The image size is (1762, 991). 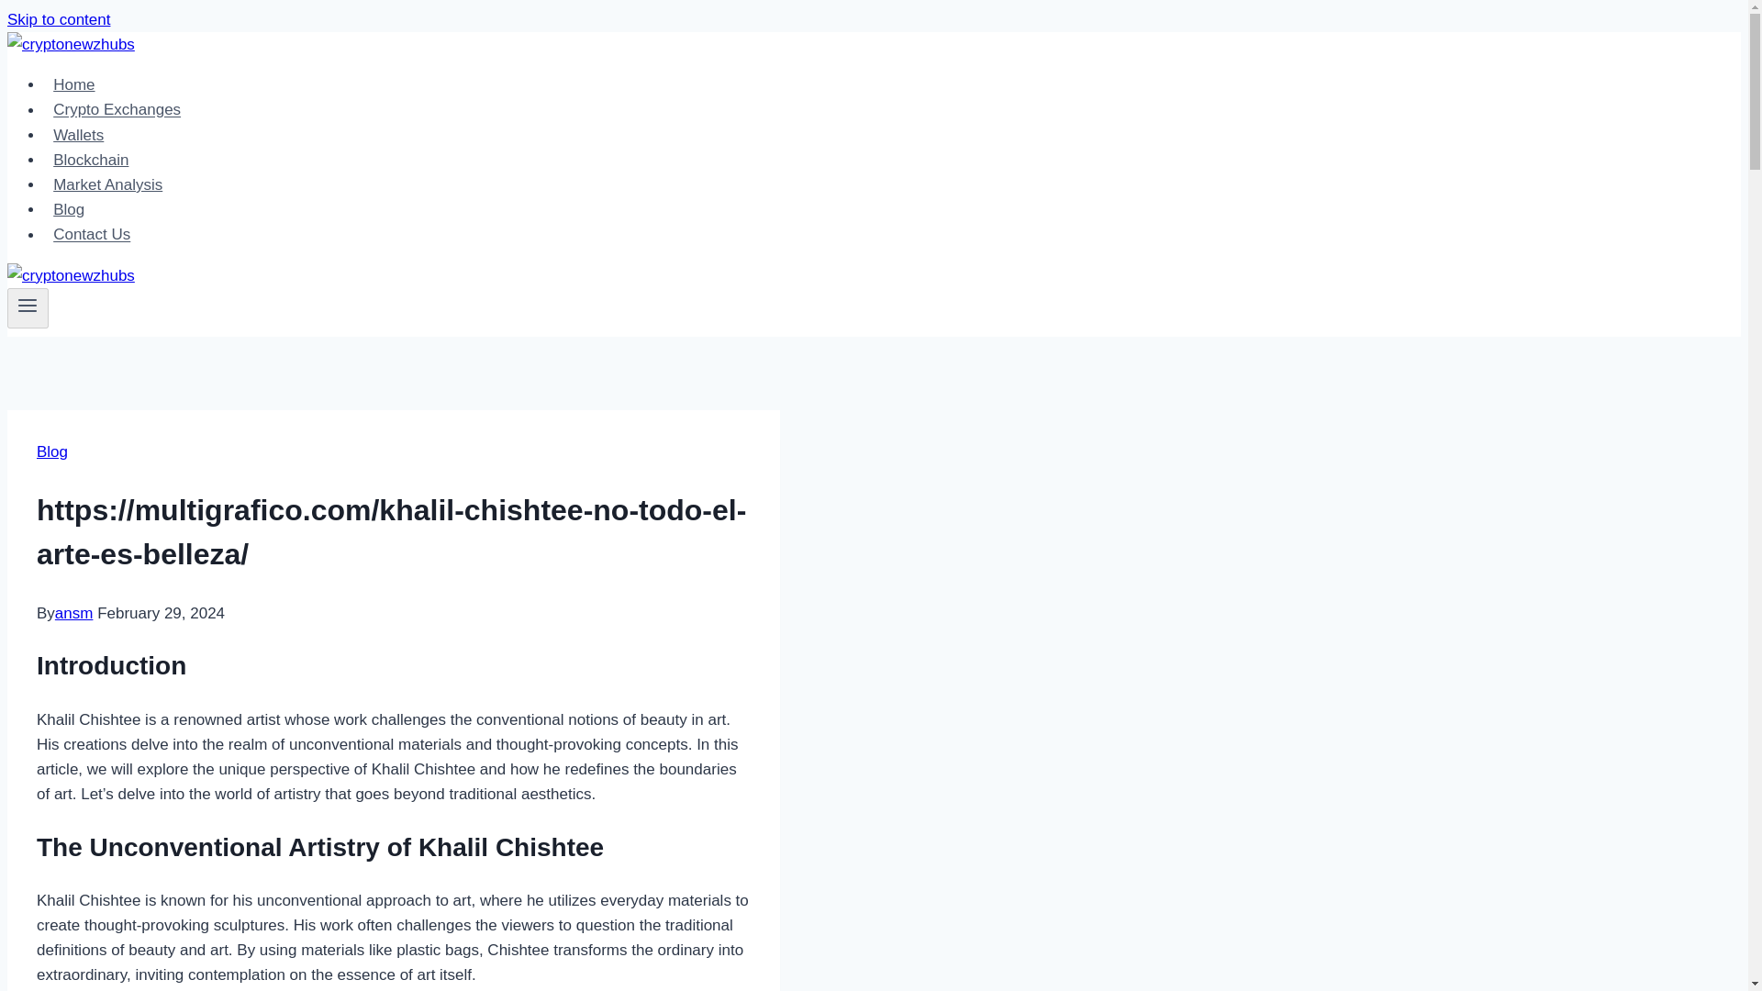 I want to click on Market Analysis, so click(x=107, y=185).